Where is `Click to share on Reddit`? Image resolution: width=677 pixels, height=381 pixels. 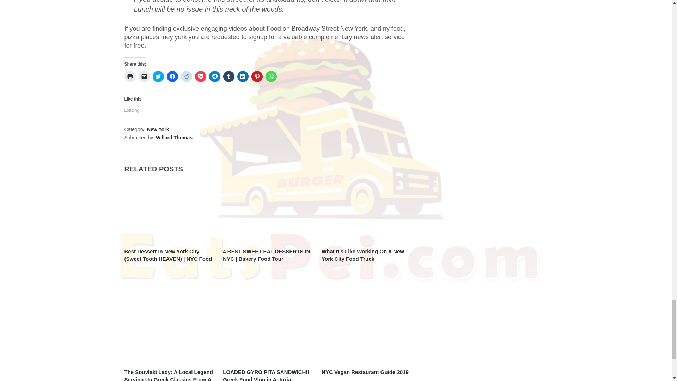
Click to share on Reddit is located at coordinates (186, 76).